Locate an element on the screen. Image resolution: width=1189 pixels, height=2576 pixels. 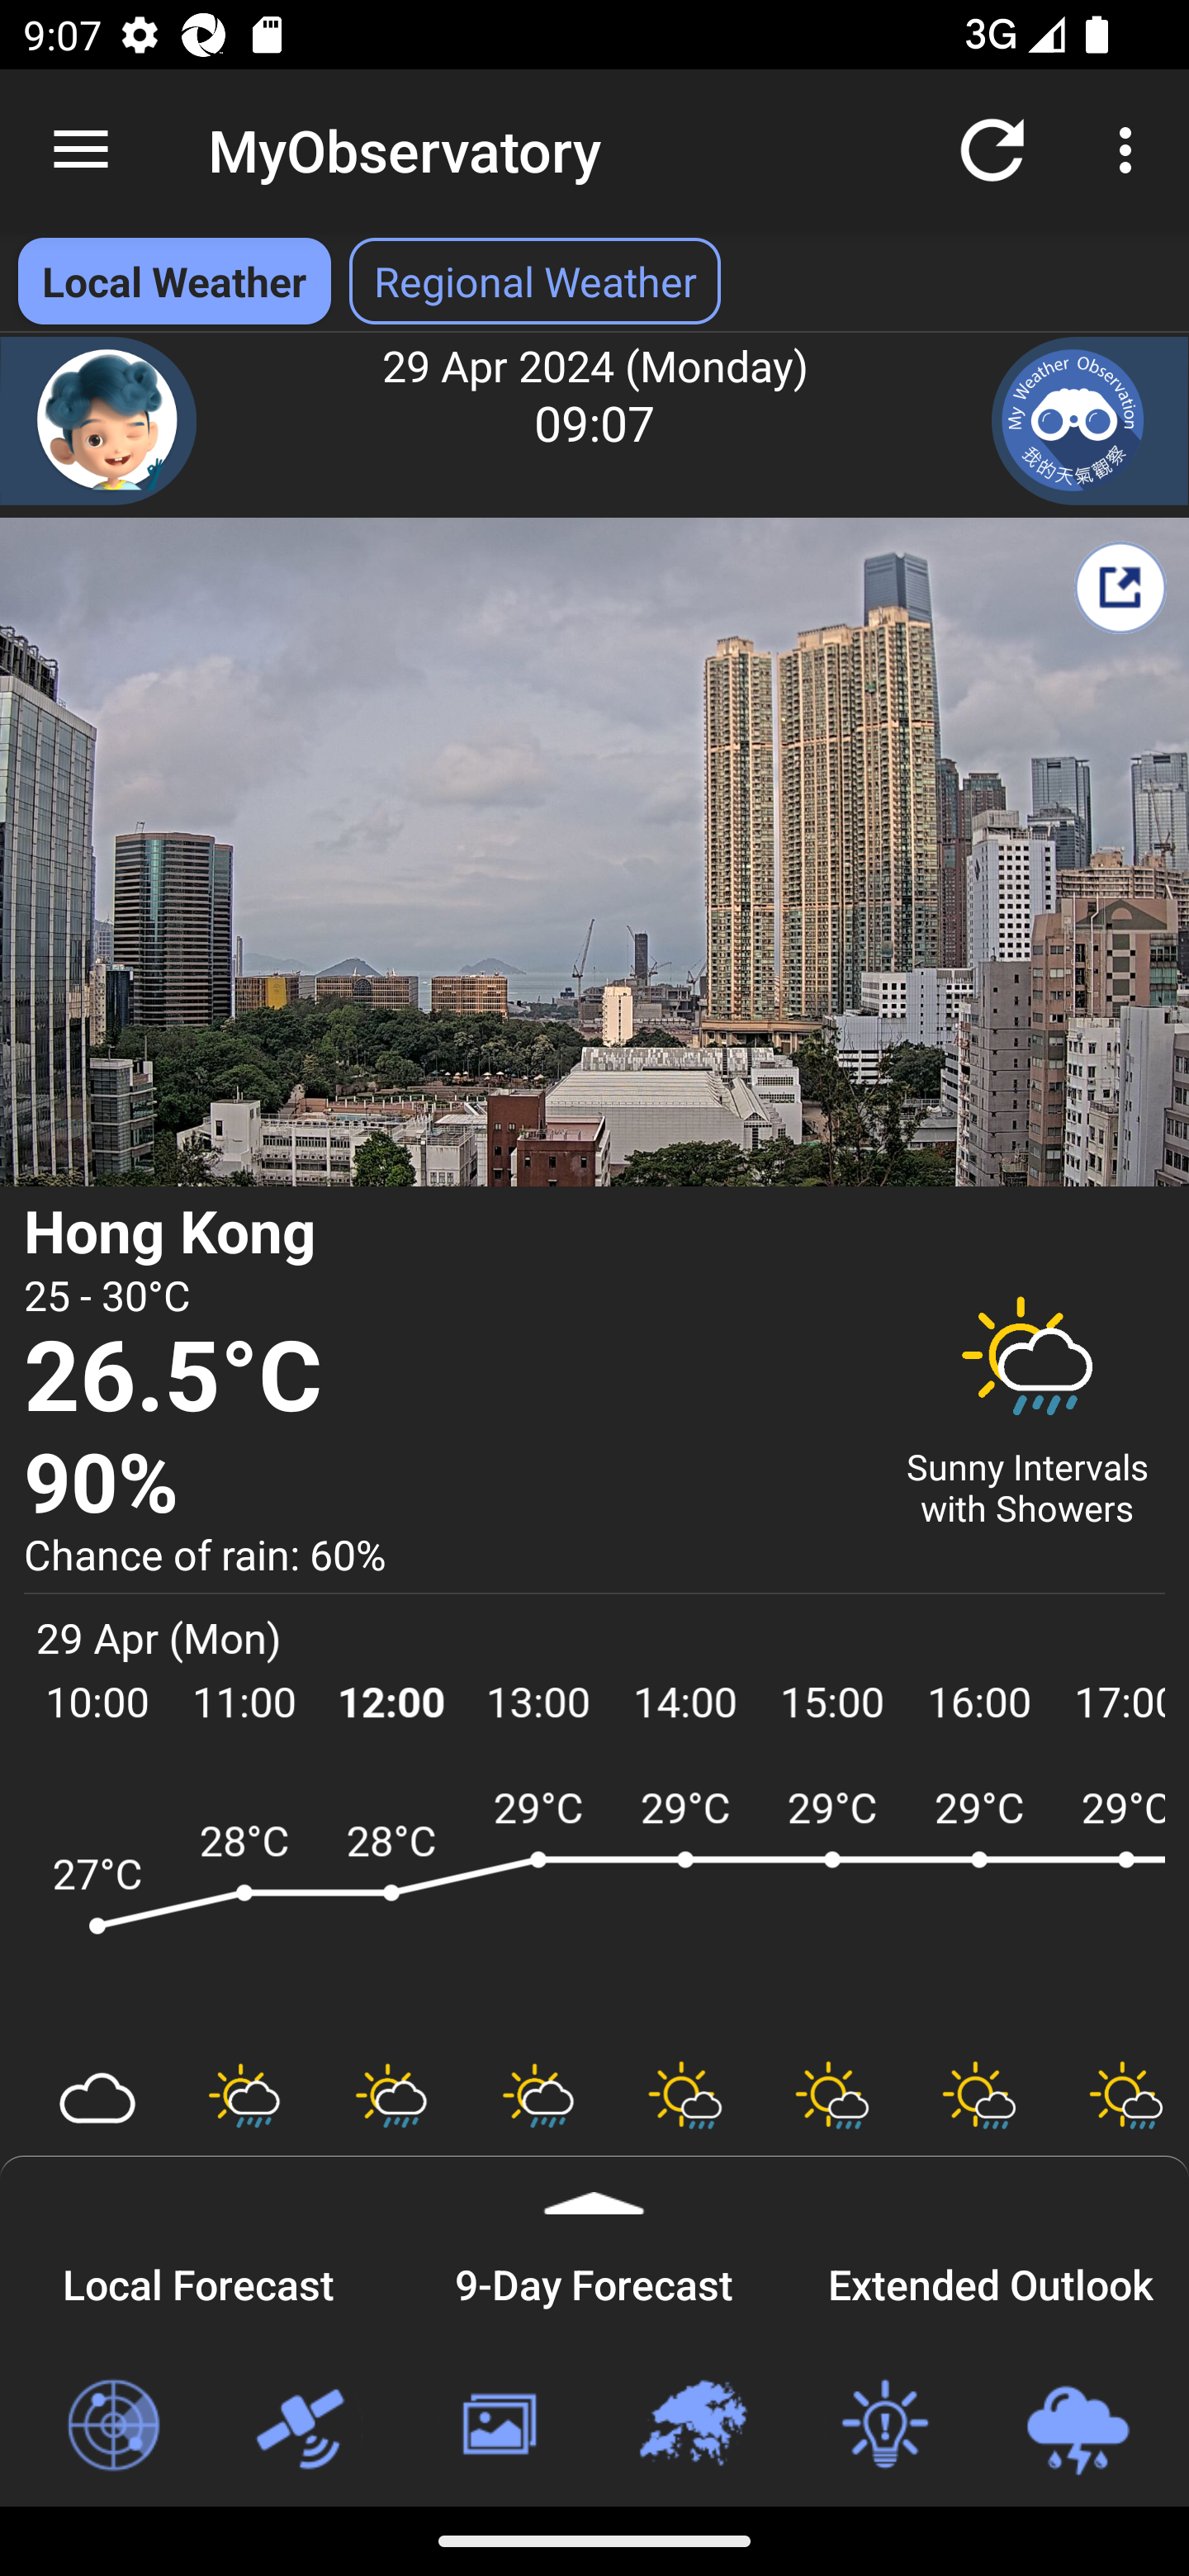
Refresh is located at coordinates (992, 149).